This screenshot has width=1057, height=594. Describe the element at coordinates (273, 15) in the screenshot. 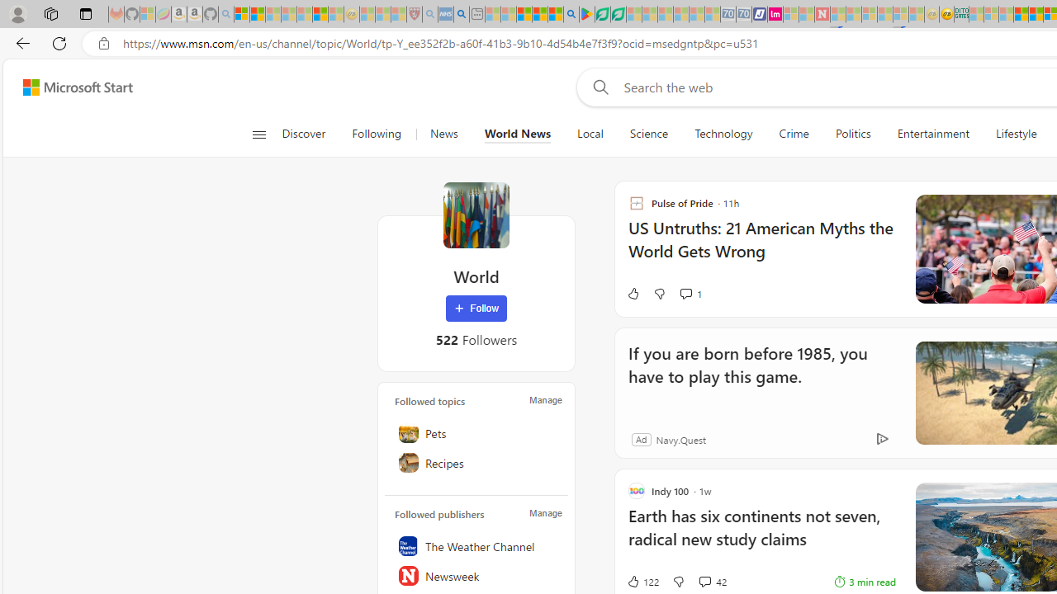

I see `The Weather Channel - MSN - Sleeping` at that location.